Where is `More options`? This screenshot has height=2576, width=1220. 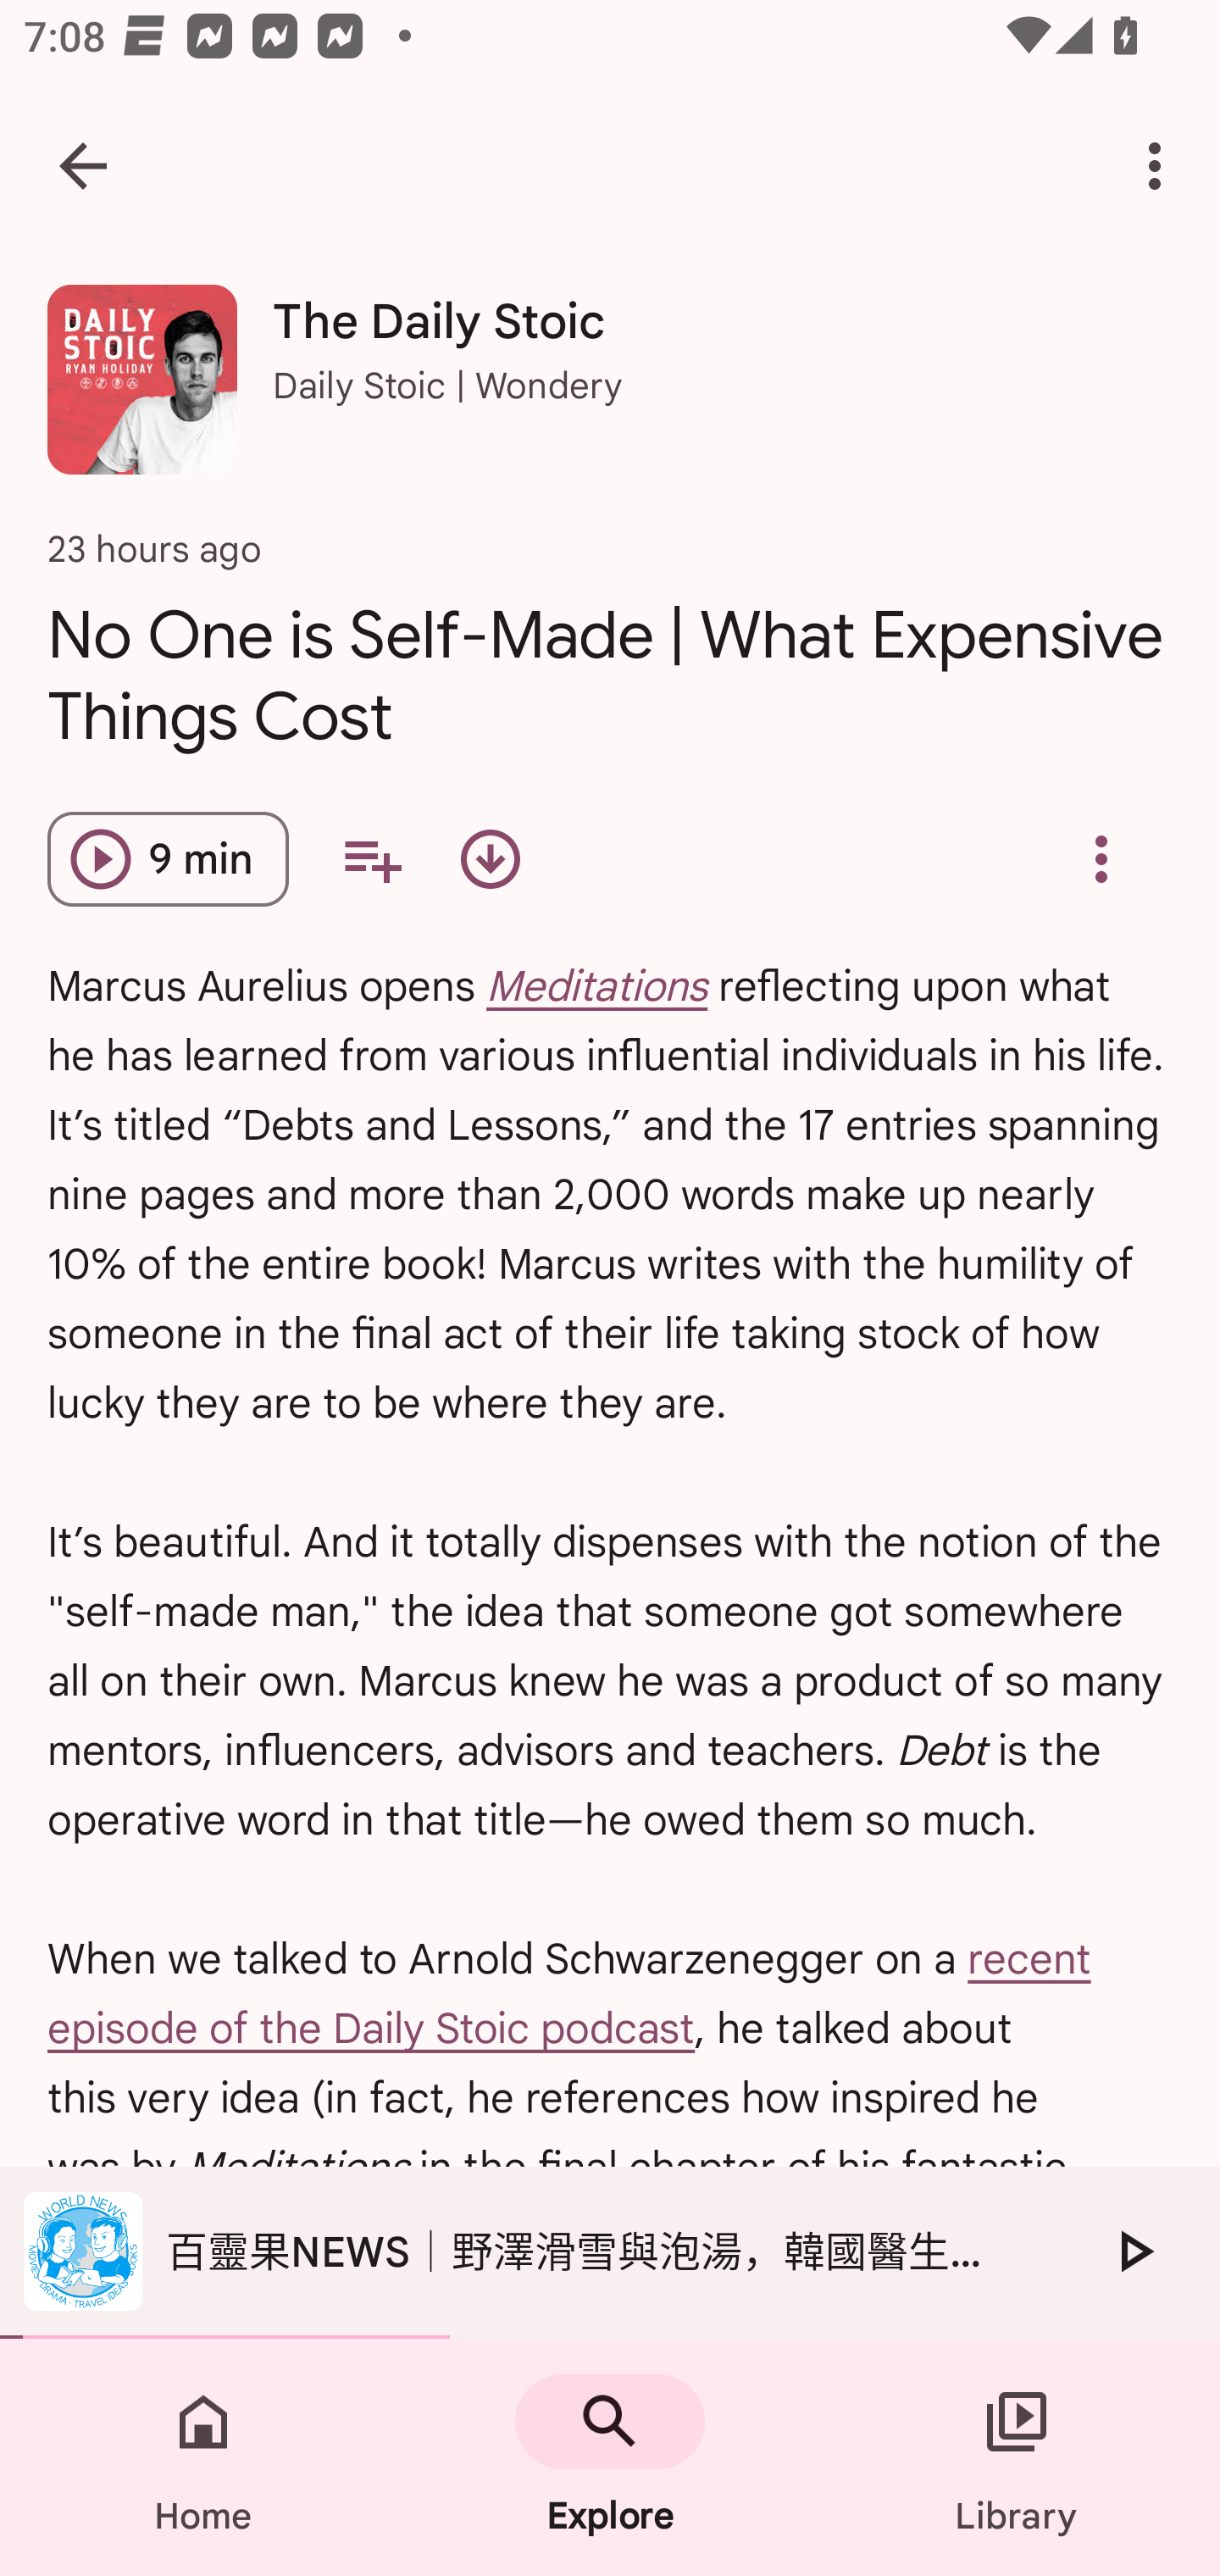 More options is located at coordinates (1161, 166).